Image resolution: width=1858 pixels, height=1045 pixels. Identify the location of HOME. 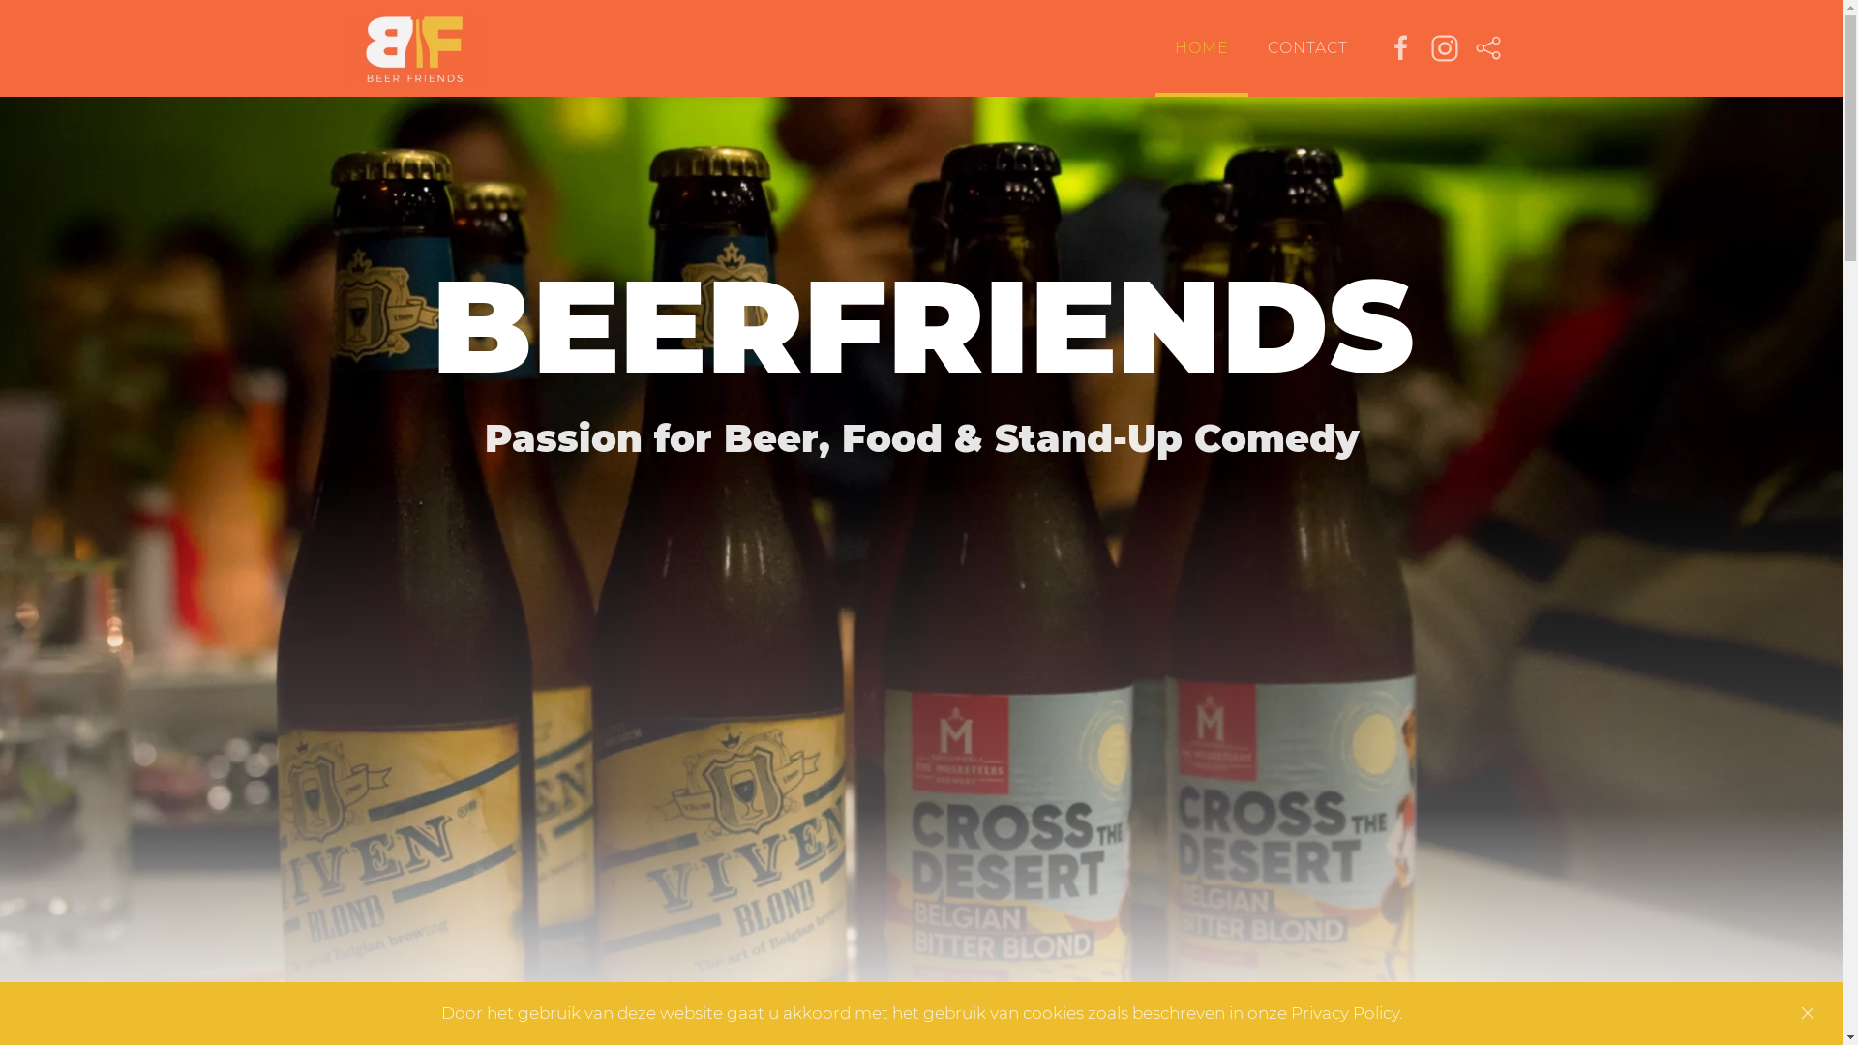
(1202, 48).